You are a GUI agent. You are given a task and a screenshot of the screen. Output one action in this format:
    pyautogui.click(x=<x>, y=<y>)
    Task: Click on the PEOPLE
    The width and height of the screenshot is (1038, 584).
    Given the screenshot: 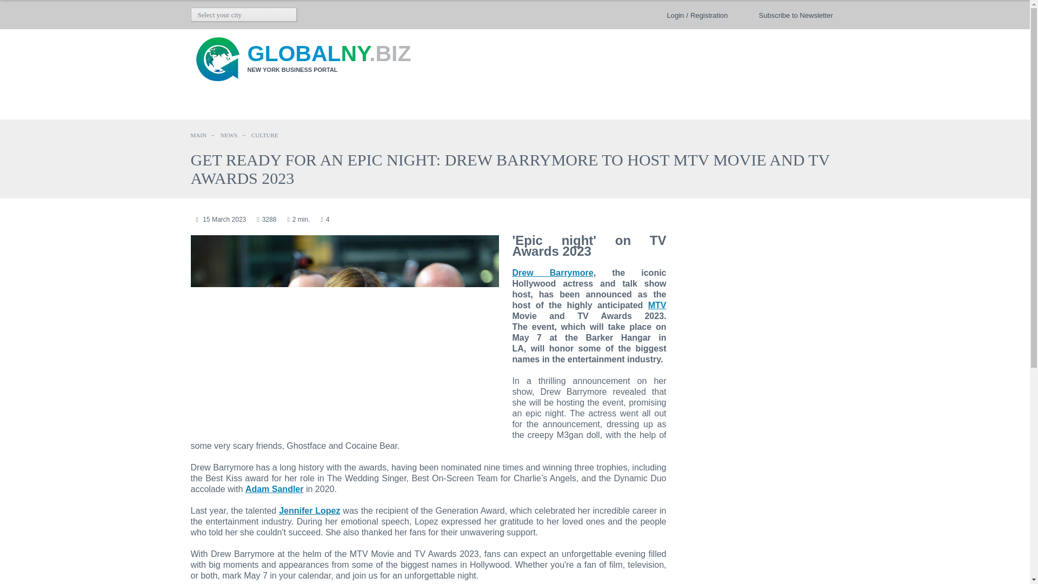 What is the action you would take?
    pyautogui.click(x=416, y=107)
    